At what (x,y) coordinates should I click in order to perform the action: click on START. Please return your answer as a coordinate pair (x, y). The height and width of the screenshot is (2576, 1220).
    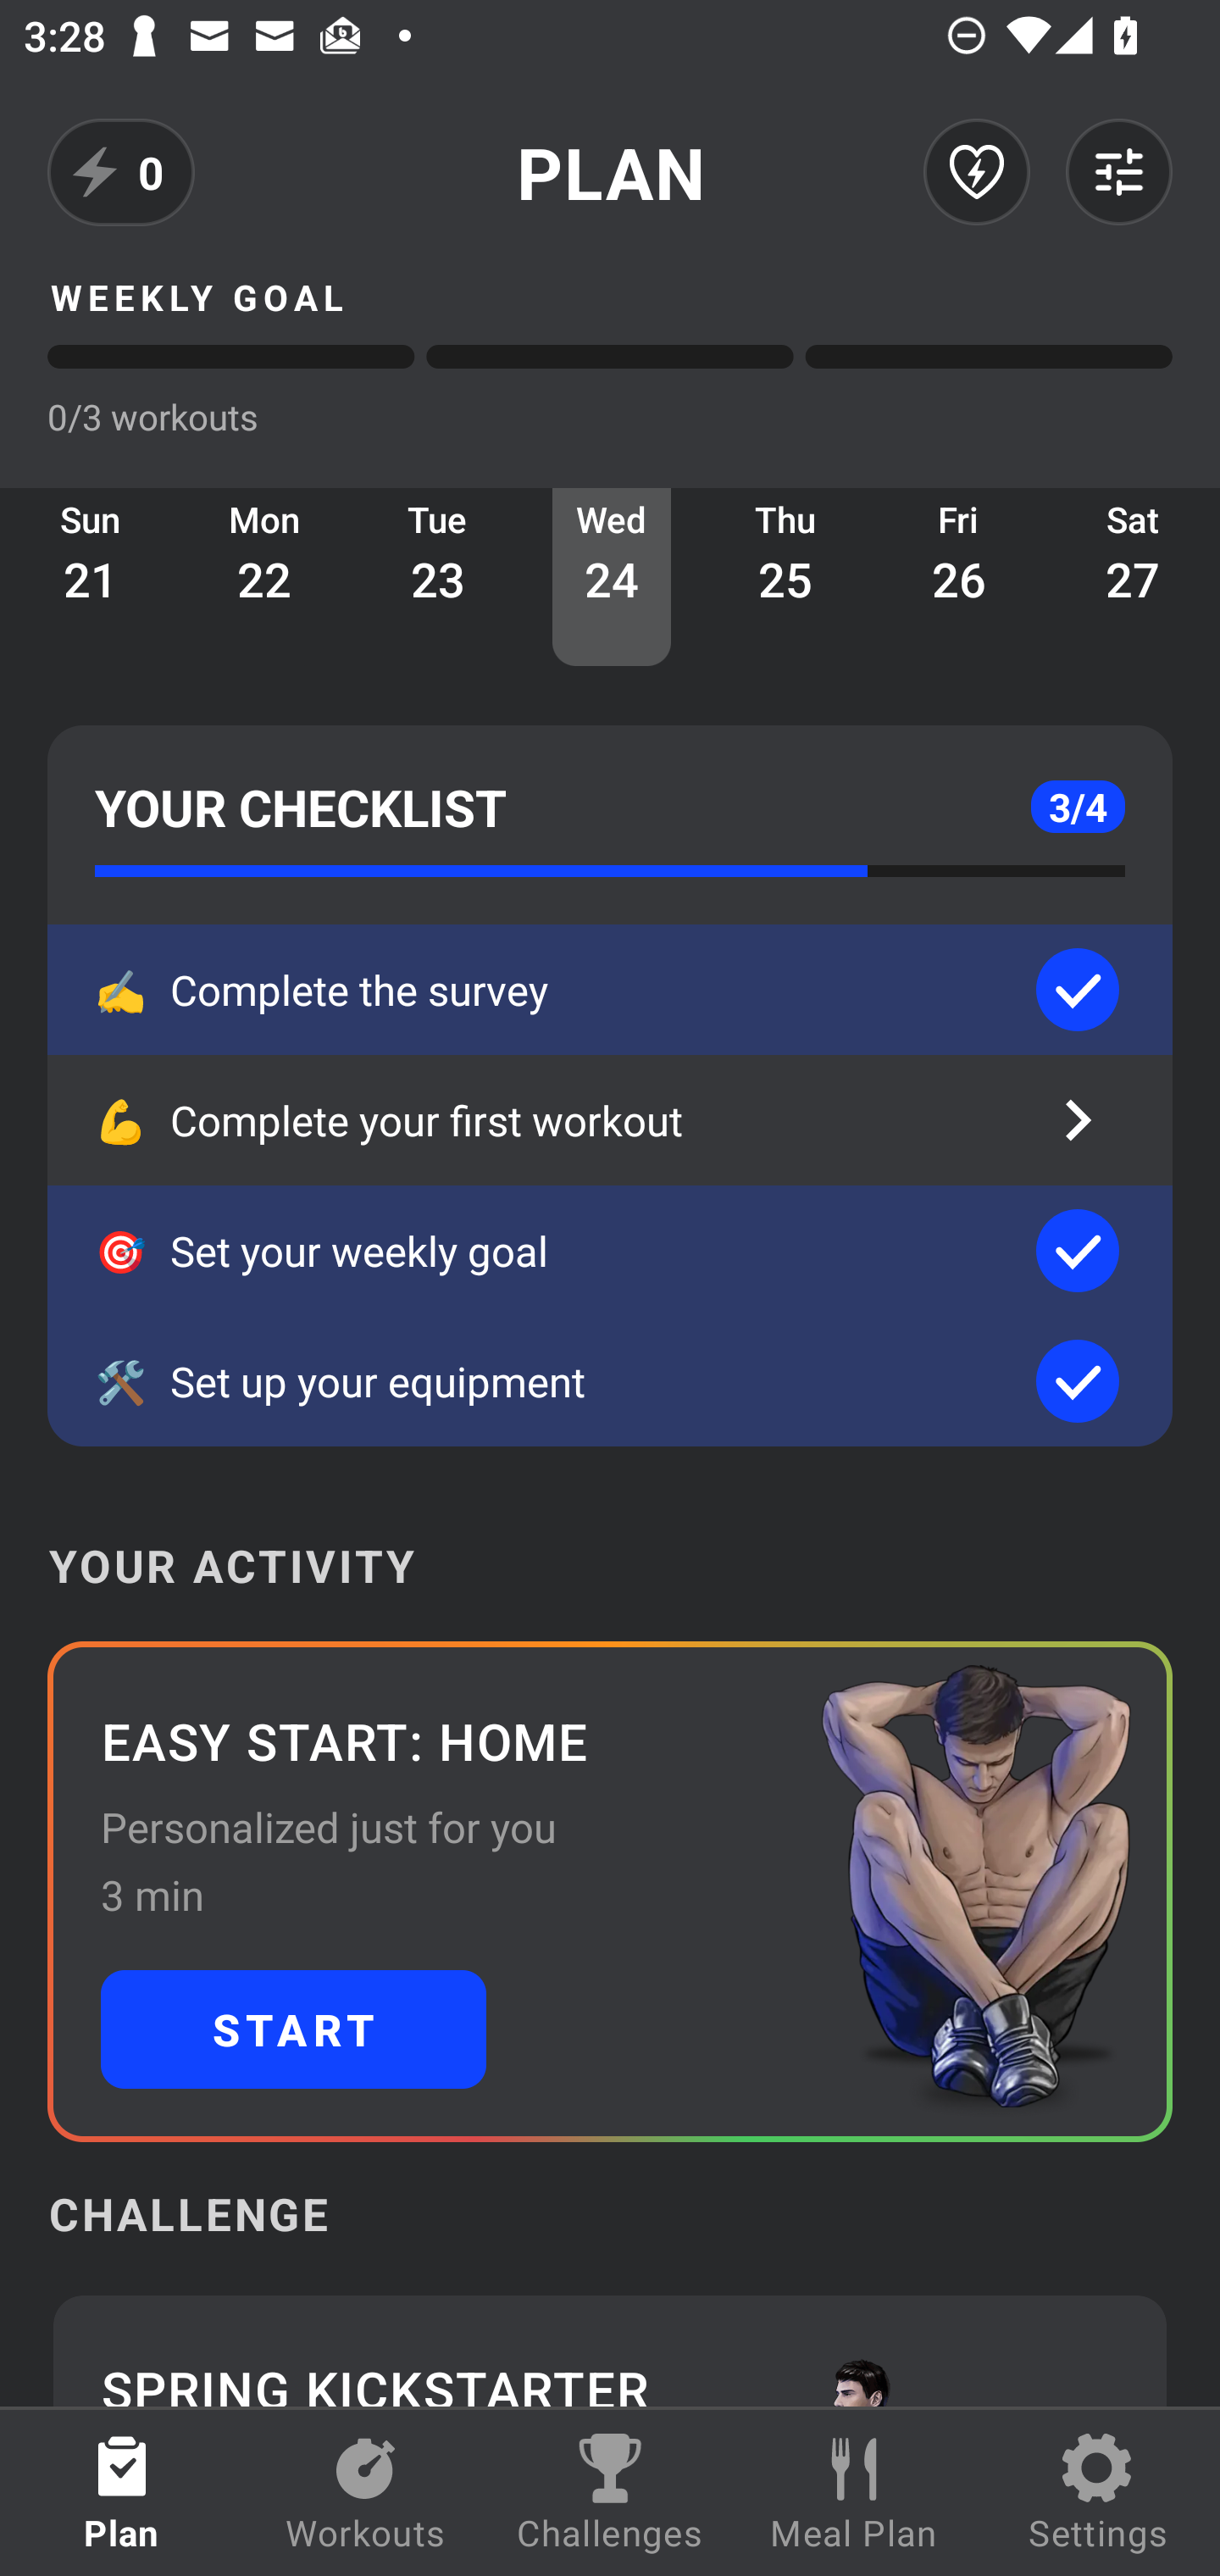
    Looking at the image, I should click on (293, 2029).